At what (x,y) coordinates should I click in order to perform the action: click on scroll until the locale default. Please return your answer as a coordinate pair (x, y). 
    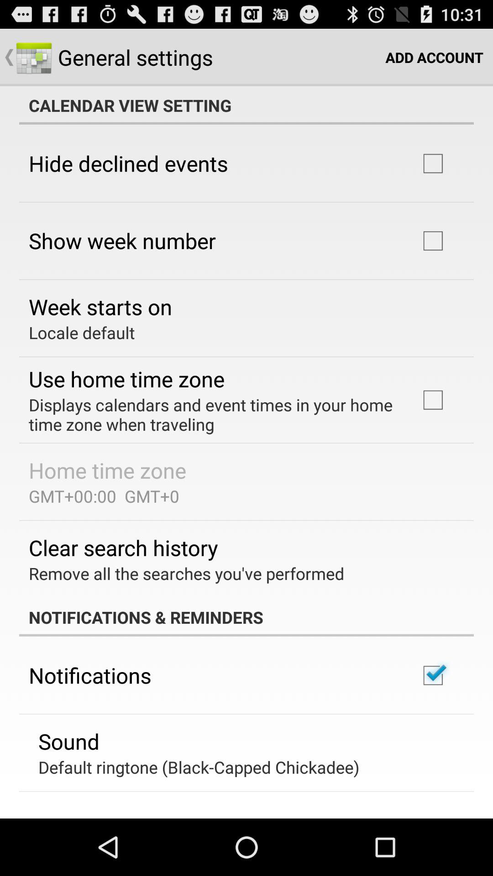
    Looking at the image, I should click on (82, 332).